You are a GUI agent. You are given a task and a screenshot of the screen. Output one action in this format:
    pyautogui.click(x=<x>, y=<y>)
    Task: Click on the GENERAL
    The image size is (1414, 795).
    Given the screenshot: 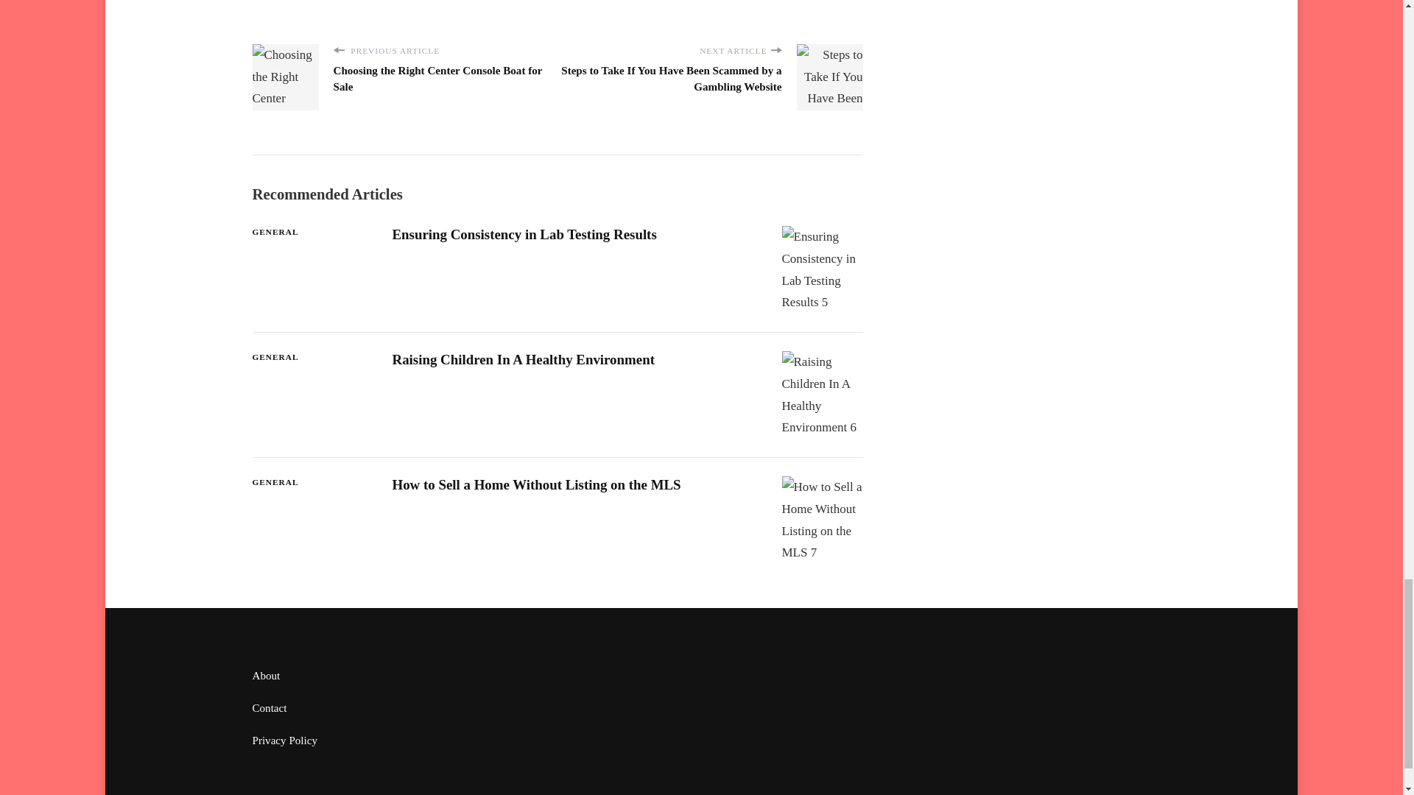 What is the action you would take?
    pyautogui.click(x=275, y=357)
    